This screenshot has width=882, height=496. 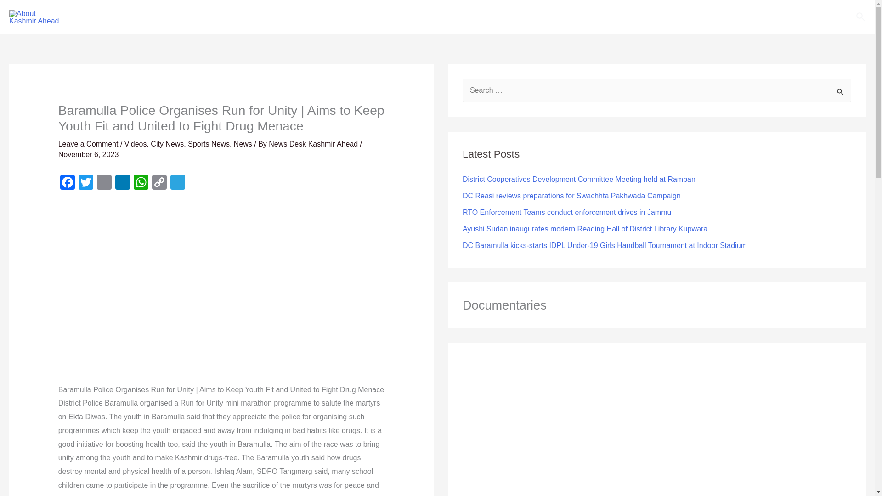 What do you see at coordinates (167, 143) in the screenshot?
I see `City News` at bounding box center [167, 143].